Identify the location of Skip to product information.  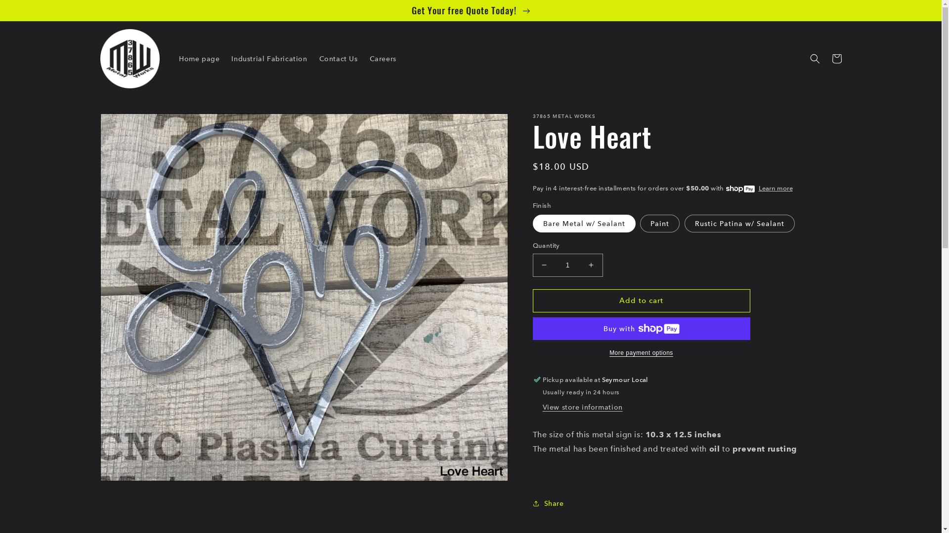
(130, 124).